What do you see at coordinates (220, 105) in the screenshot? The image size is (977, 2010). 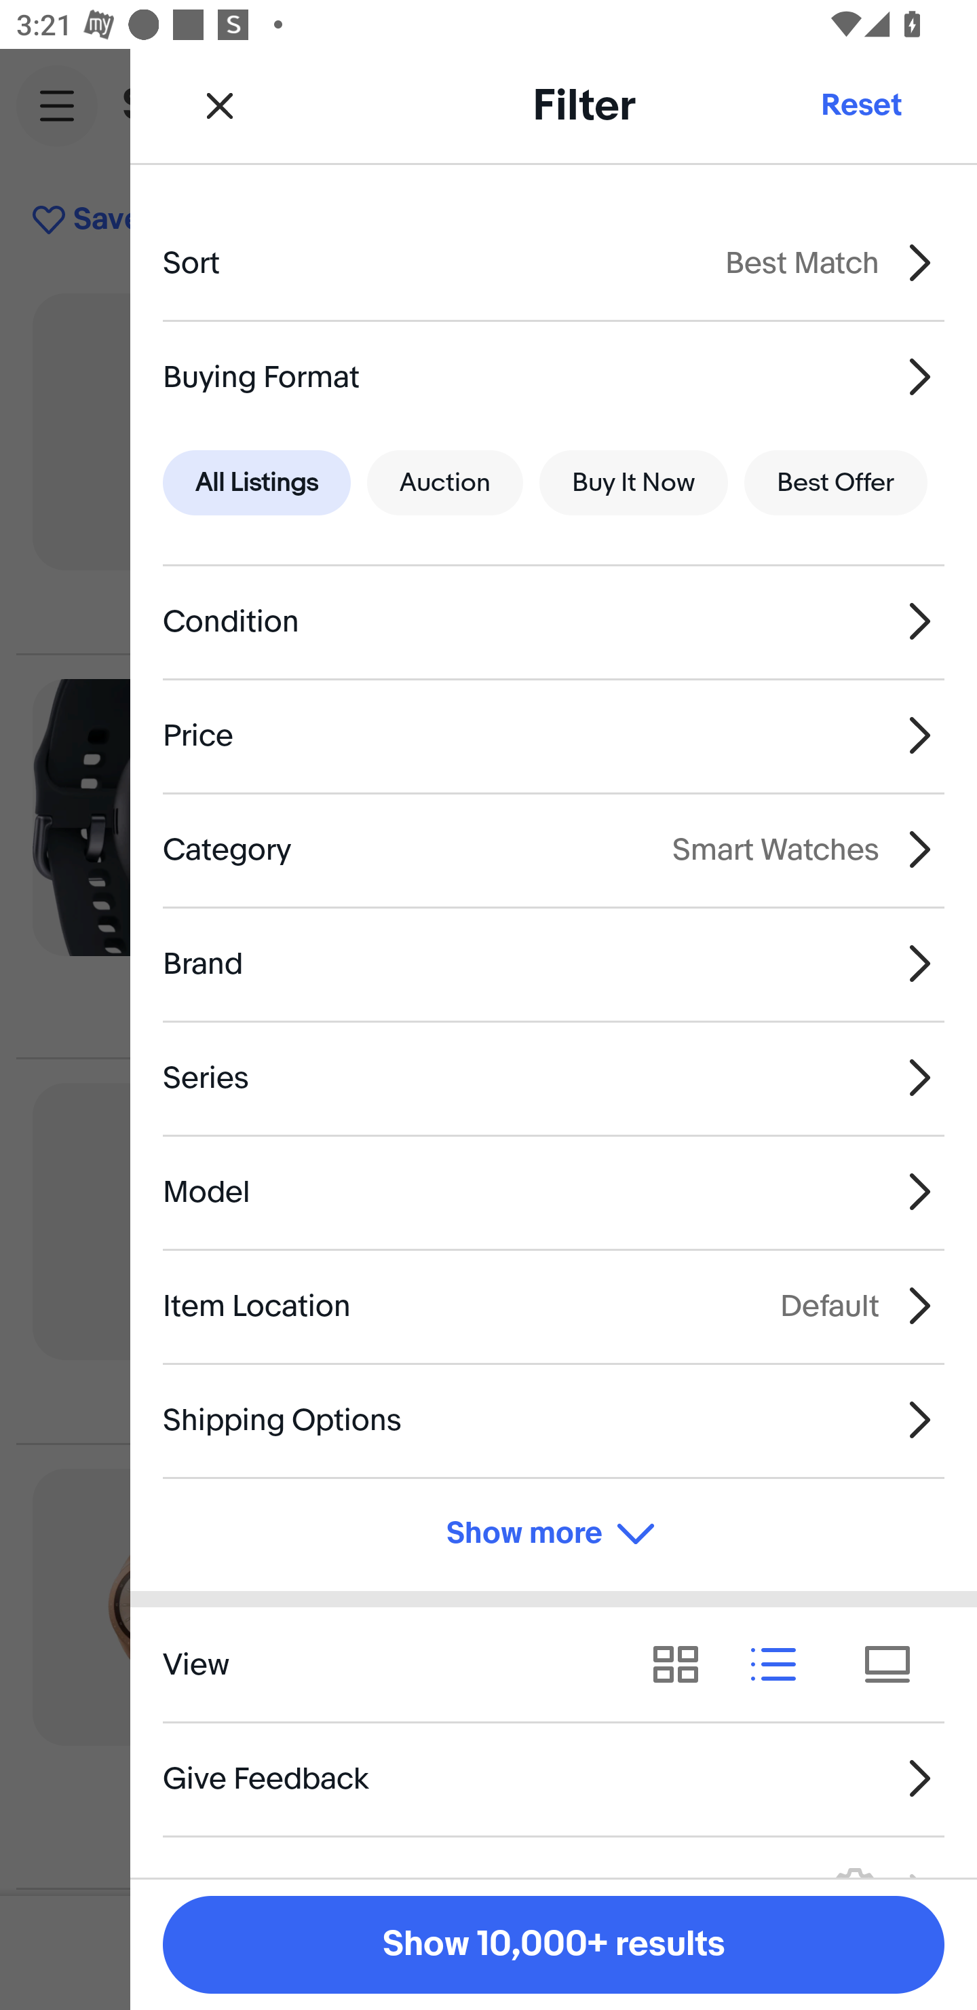 I see `Close Filter` at bounding box center [220, 105].